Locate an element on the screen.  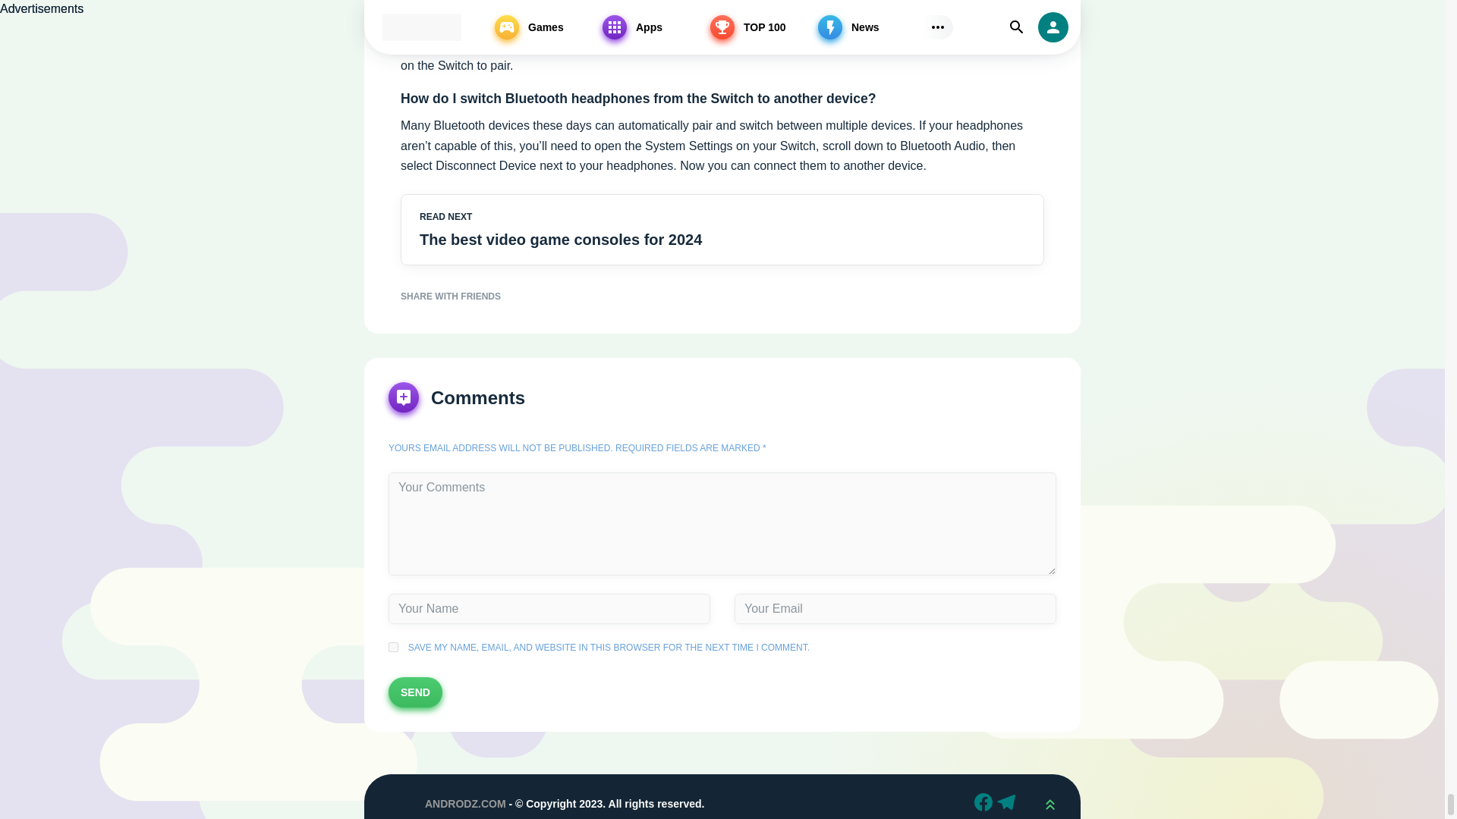
The best video game consoles for 2024 is located at coordinates (637, 240).